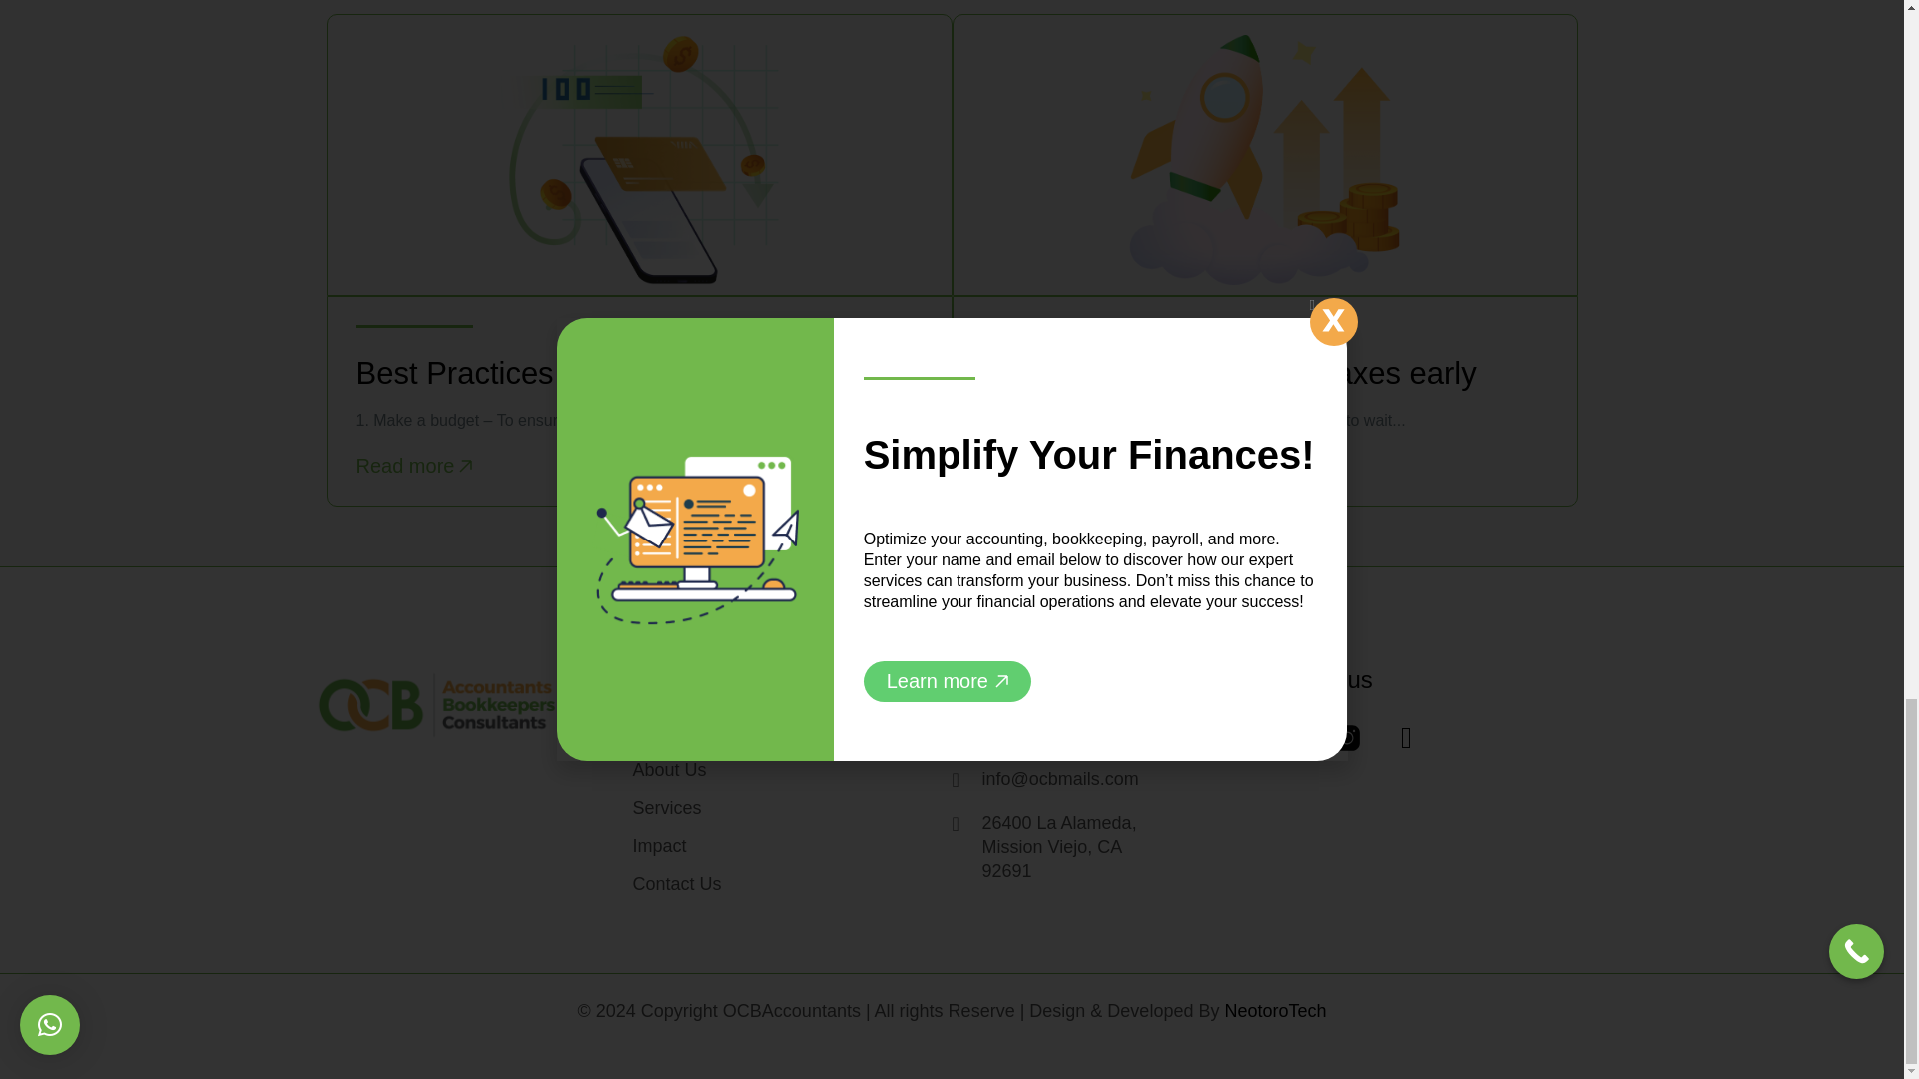 Image resolution: width=1919 pixels, height=1079 pixels. I want to click on Home, so click(655, 731).